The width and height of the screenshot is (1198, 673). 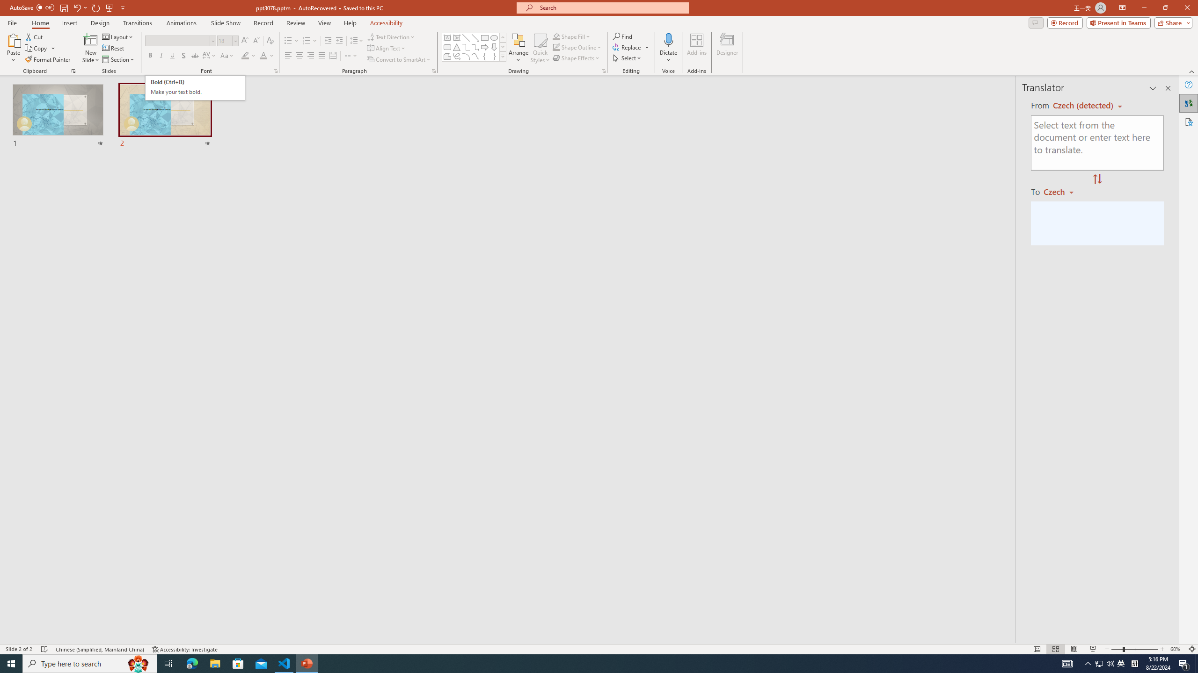 What do you see at coordinates (1084, 106) in the screenshot?
I see `Czech (detected)` at bounding box center [1084, 106].